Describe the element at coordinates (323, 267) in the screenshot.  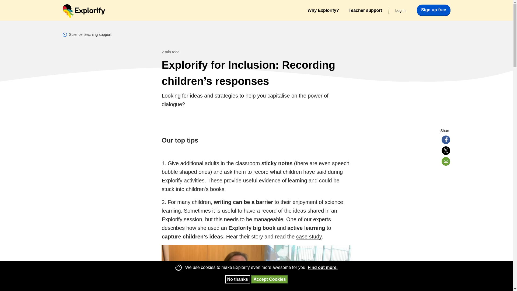
I see `Find out more.` at that location.